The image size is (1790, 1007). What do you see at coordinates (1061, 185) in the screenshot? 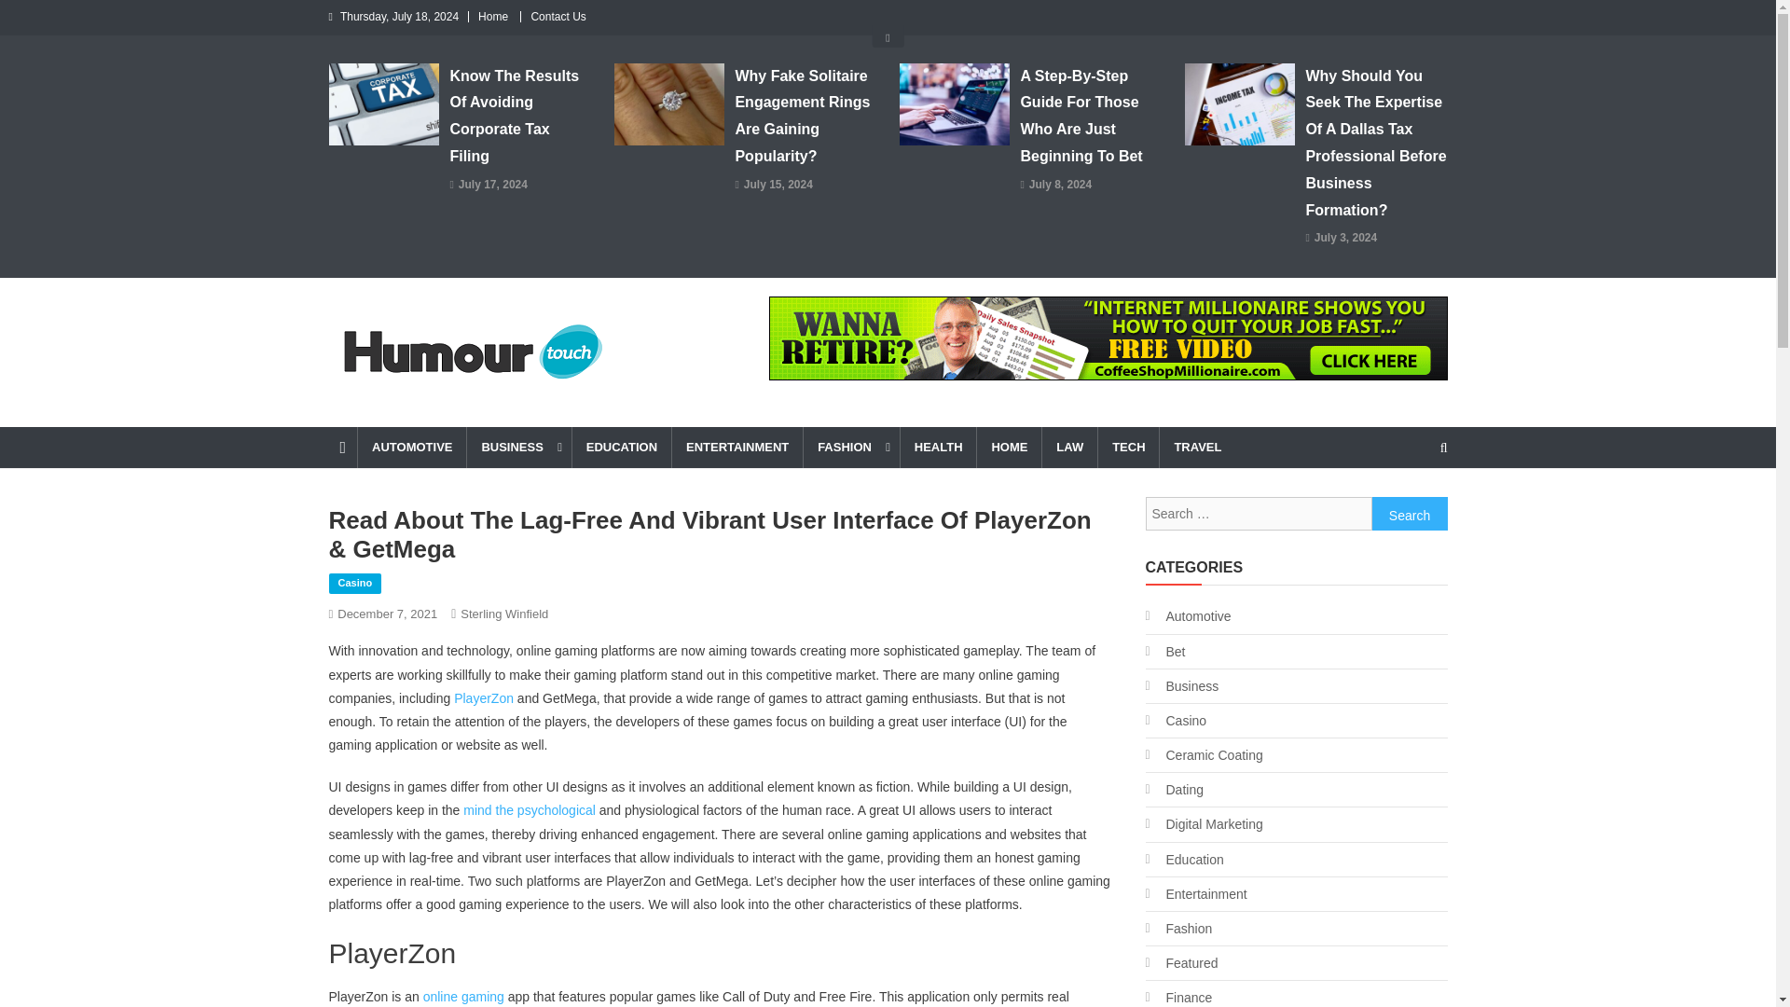
I see `July 8, 2024` at bounding box center [1061, 185].